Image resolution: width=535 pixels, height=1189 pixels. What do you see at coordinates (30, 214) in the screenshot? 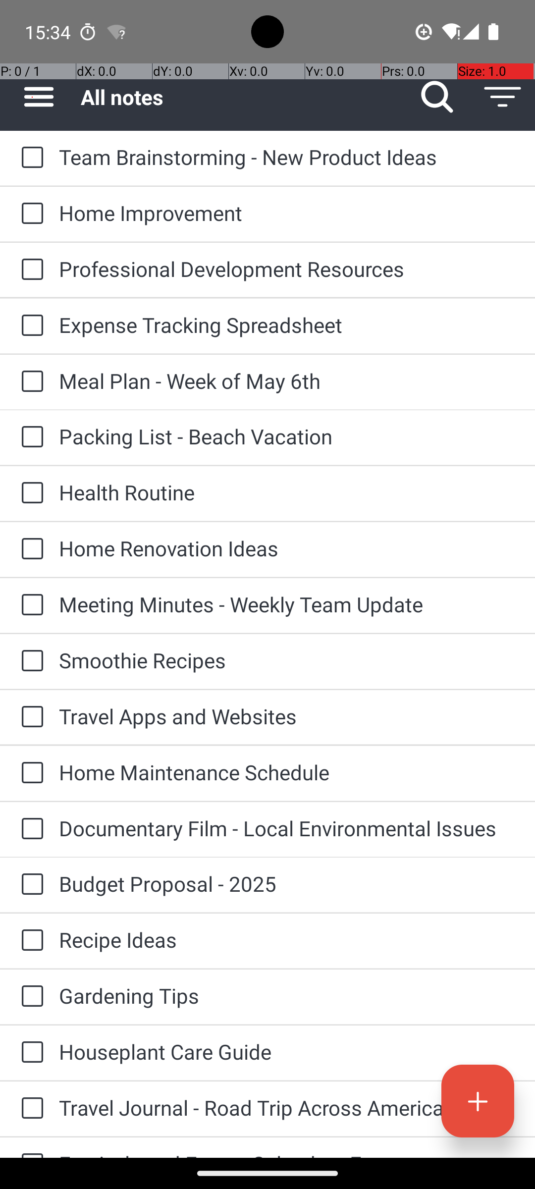
I see `to-do: Home Improvement` at bounding box center [30, 214].